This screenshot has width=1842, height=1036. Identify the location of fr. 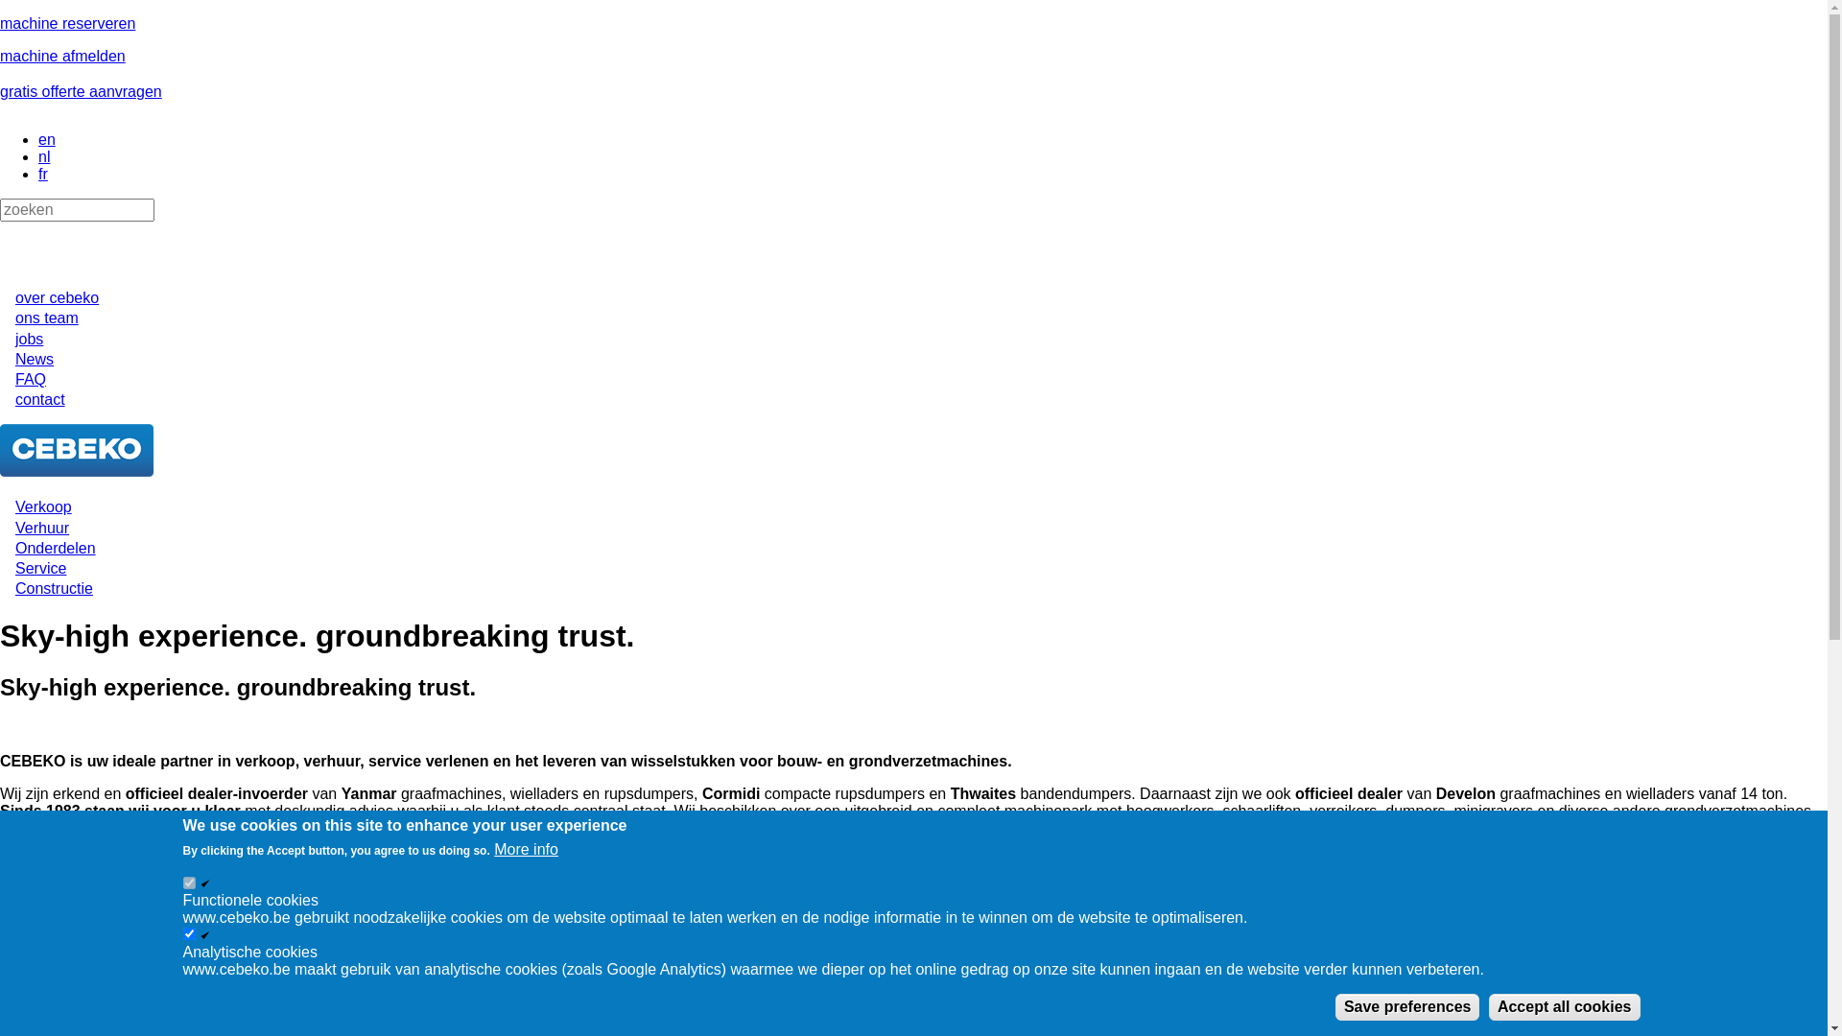
(43, 175).